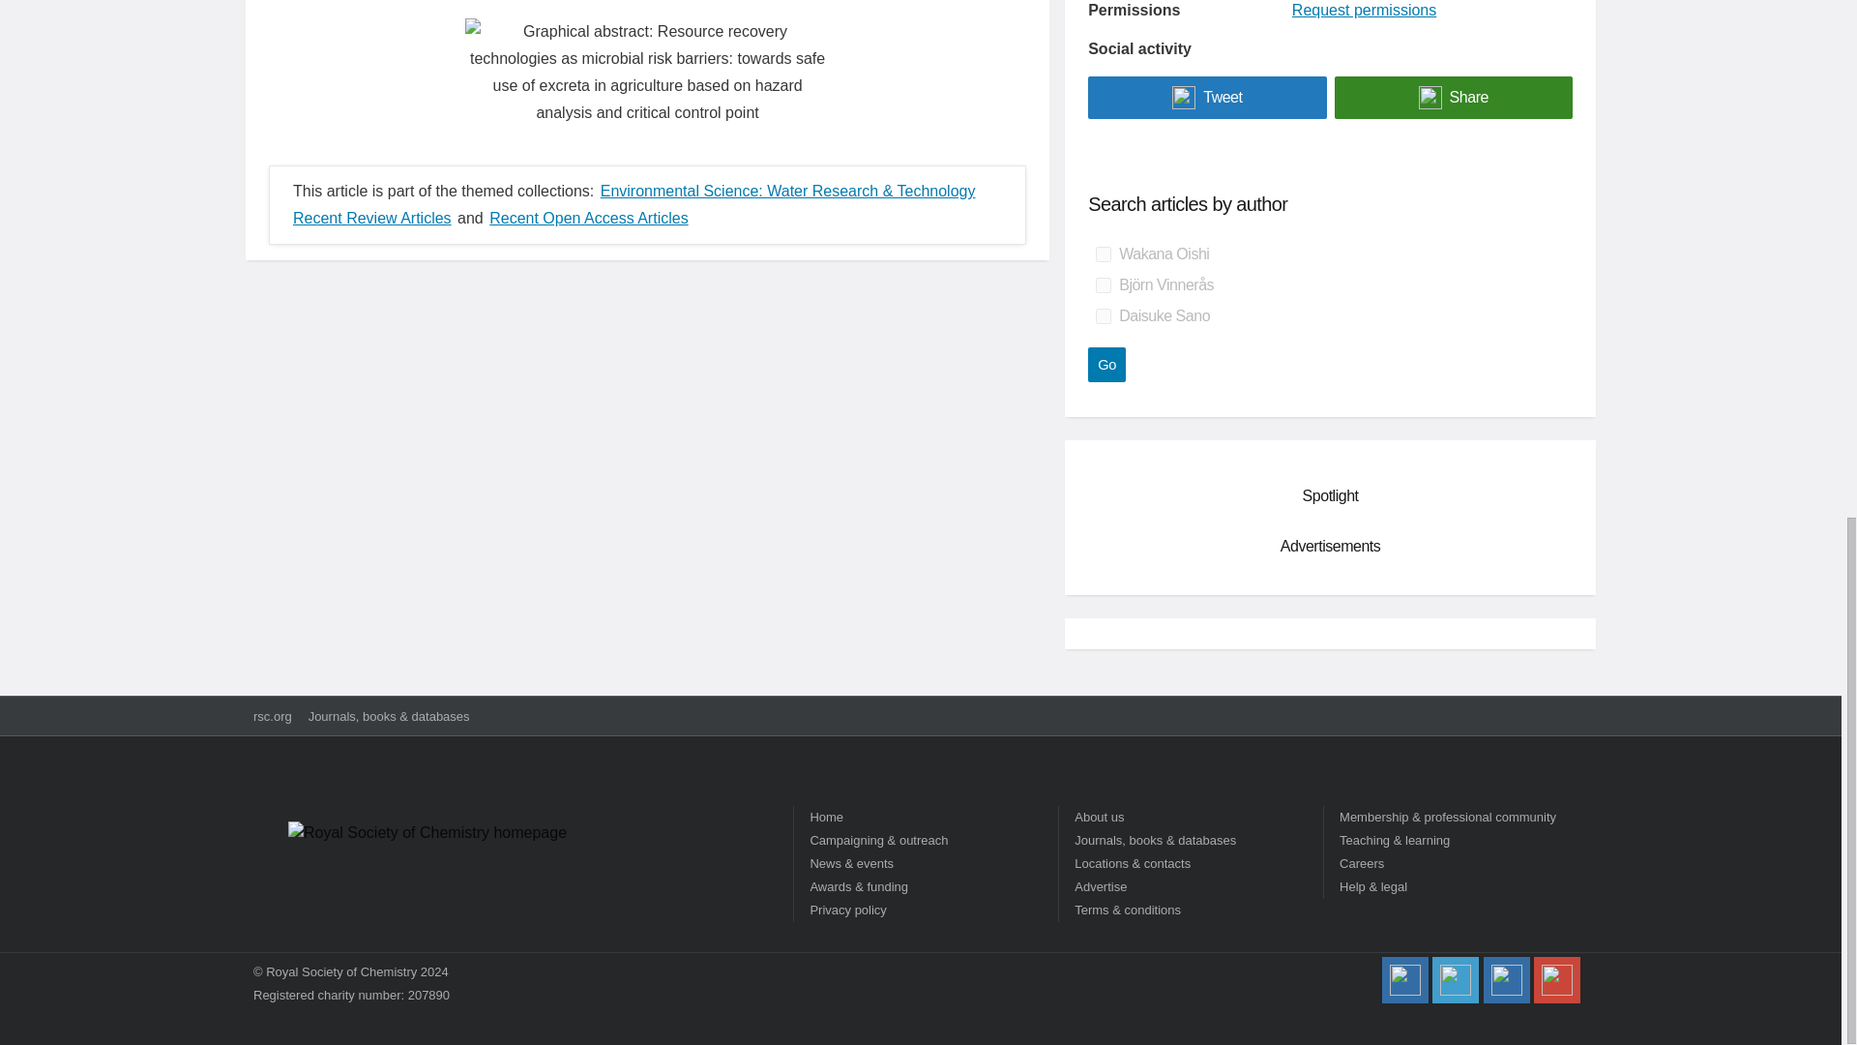  I want to click on on, so click(1103, 254).